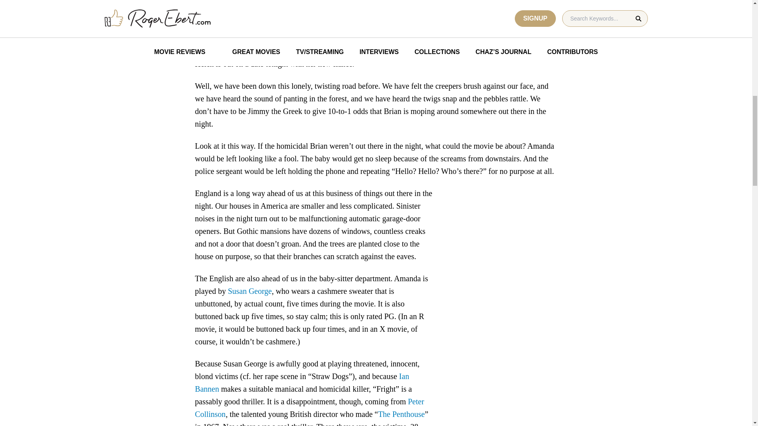 This screenshot has width=758, height=426. Describe the element at coordinates (401, 414) in the screenshot. I see `The Penthouse` at that location.